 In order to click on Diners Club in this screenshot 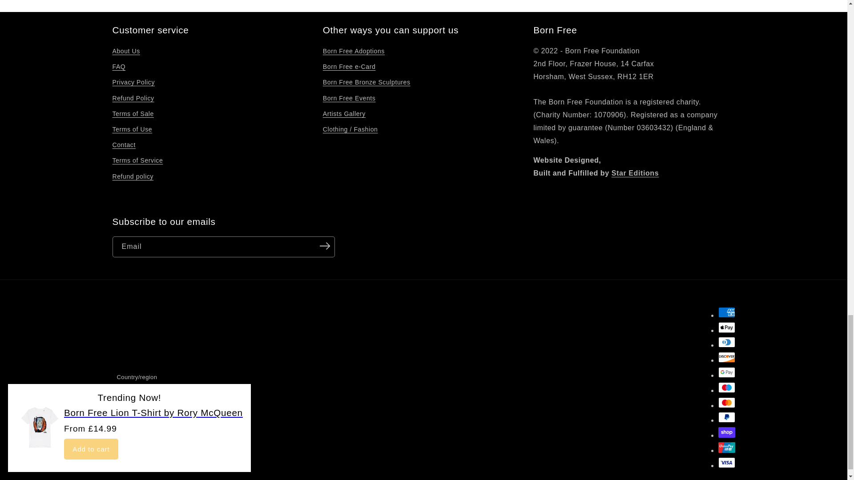, I will do `click(726, 342)`.